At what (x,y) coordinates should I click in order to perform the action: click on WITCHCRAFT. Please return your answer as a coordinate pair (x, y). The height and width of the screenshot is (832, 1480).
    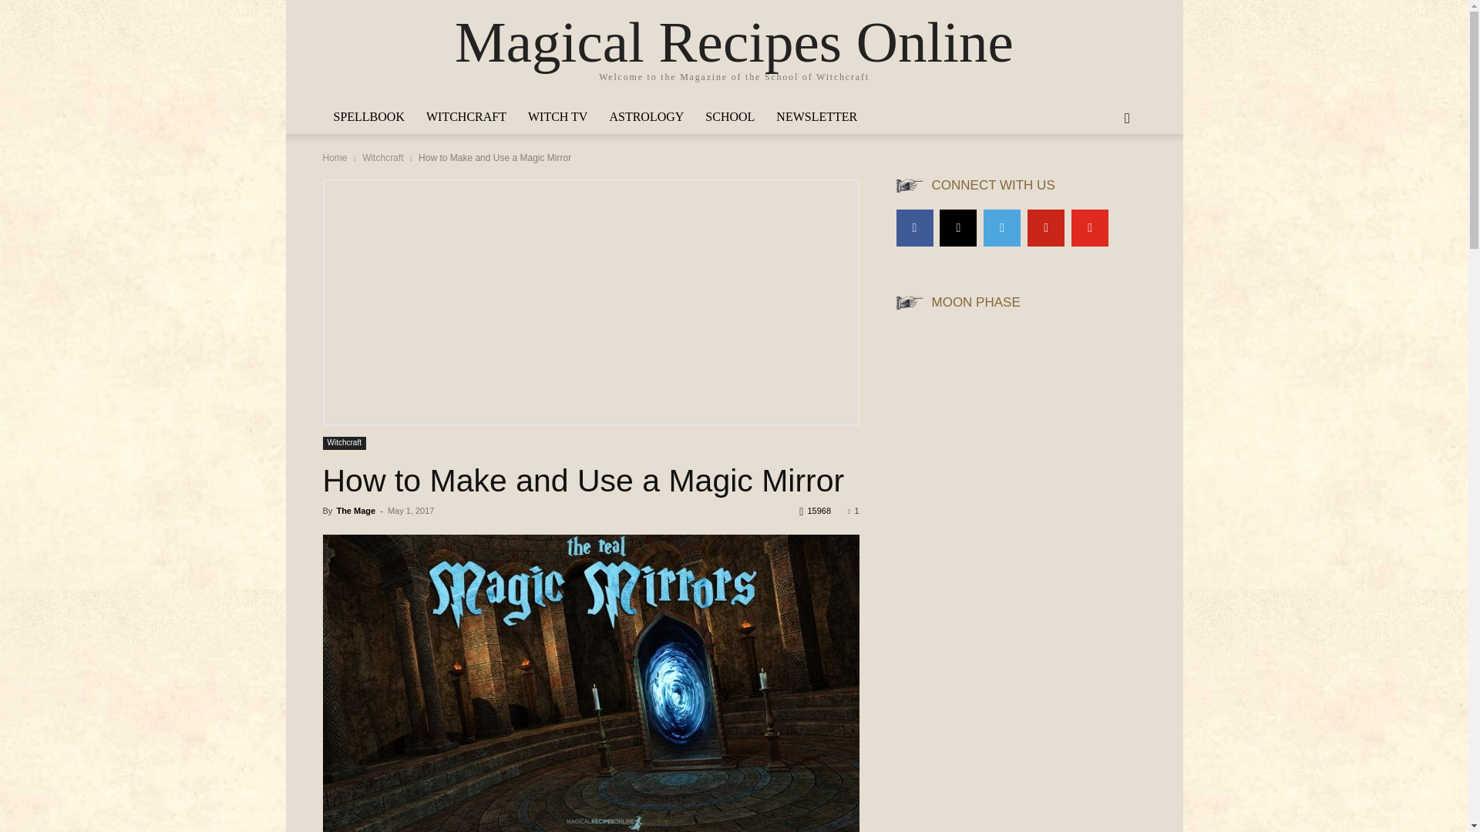
    Looking at the image, I should click on (466, 116).